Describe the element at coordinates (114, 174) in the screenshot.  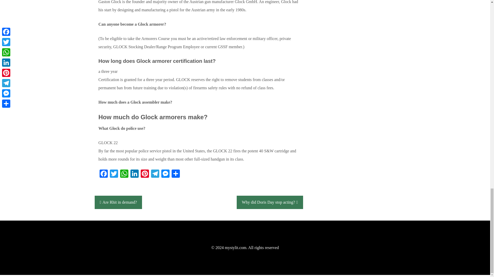
I see `Twitter` at that location.